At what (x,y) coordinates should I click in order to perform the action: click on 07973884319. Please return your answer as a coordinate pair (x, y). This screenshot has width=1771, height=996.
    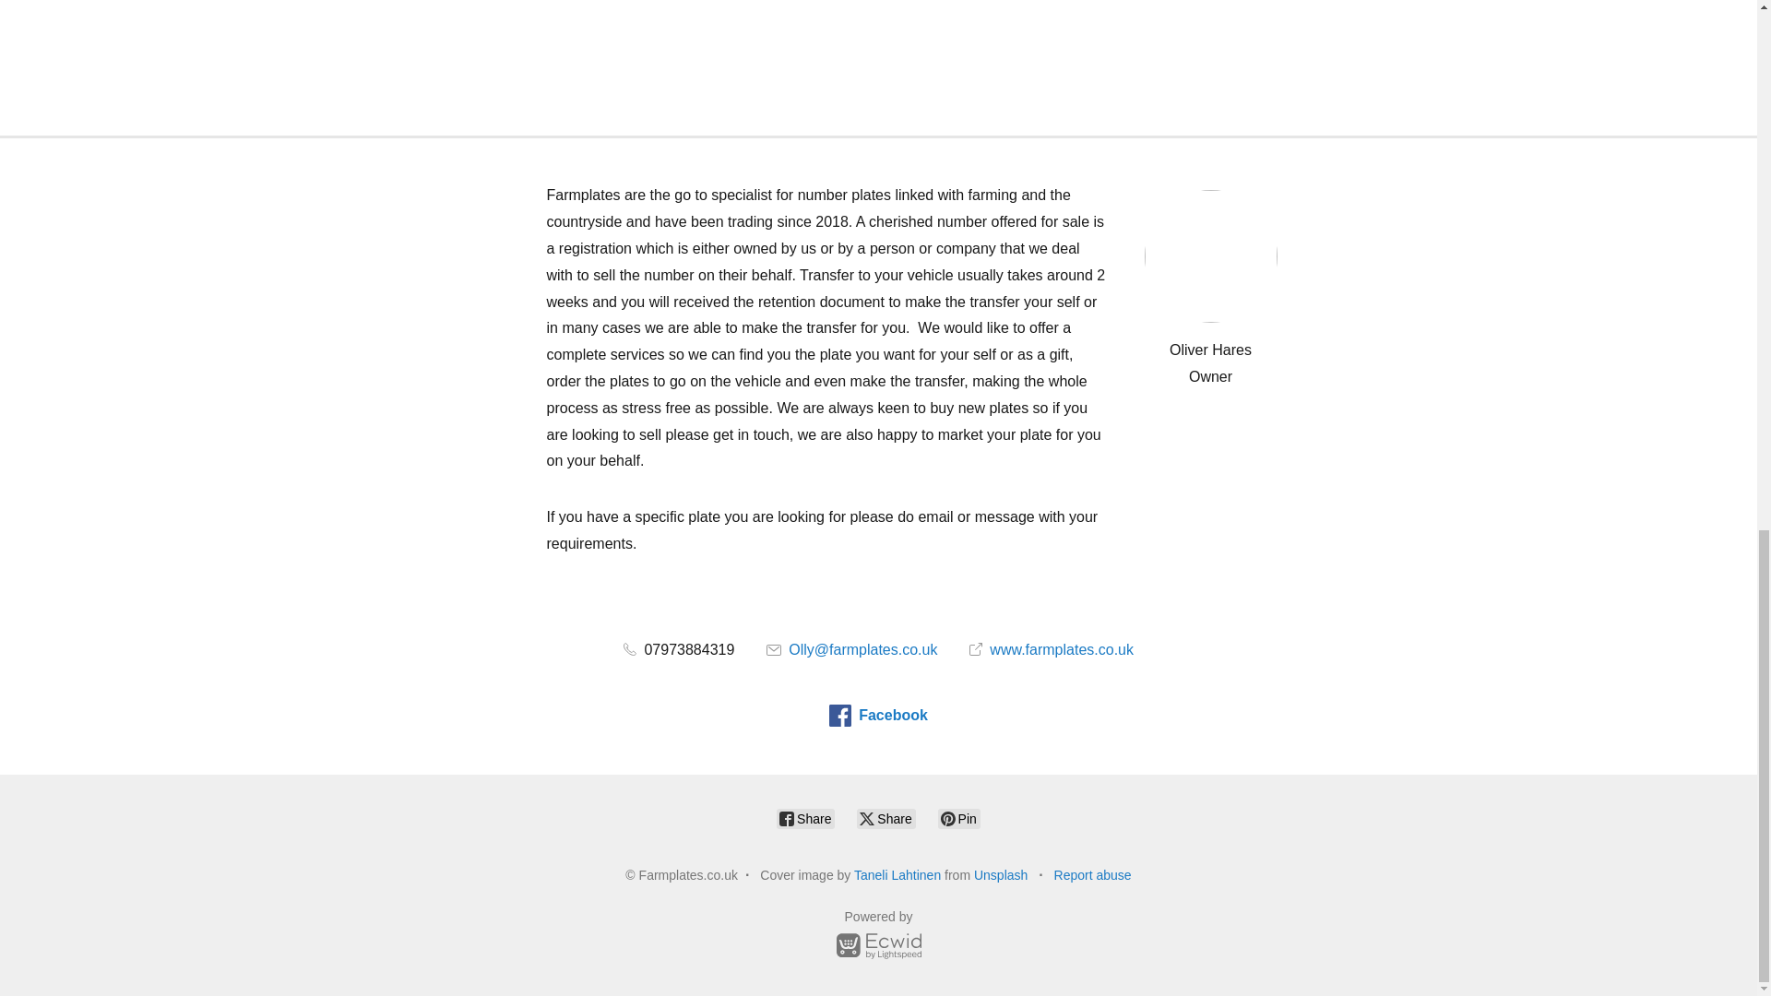
    Looking at the image, I should click on (679, 649).